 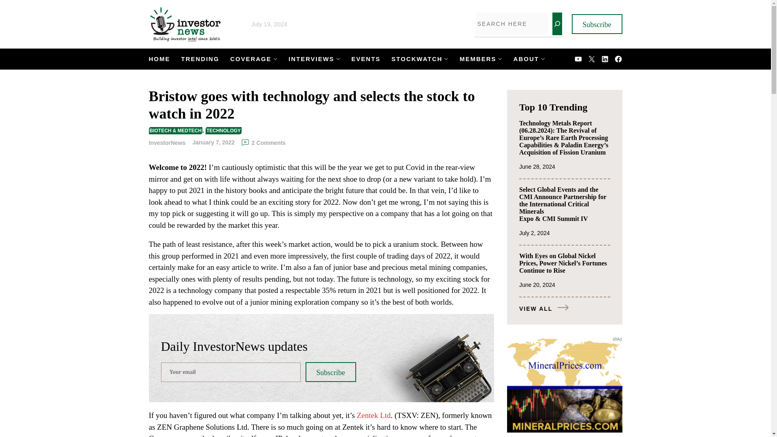 What do you see at coordinates (366, 59) in the screenshot?
I see `EVENTS` at bounding box center [366, 59].